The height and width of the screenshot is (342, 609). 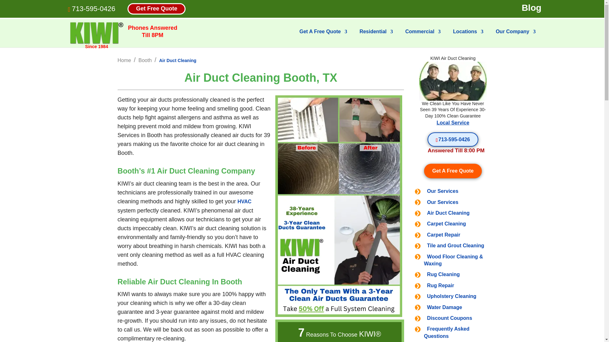 What do you see at coordinates (93, 9) in the screenshot?
I see `713-595-0426` at bounding box center [93, 9].